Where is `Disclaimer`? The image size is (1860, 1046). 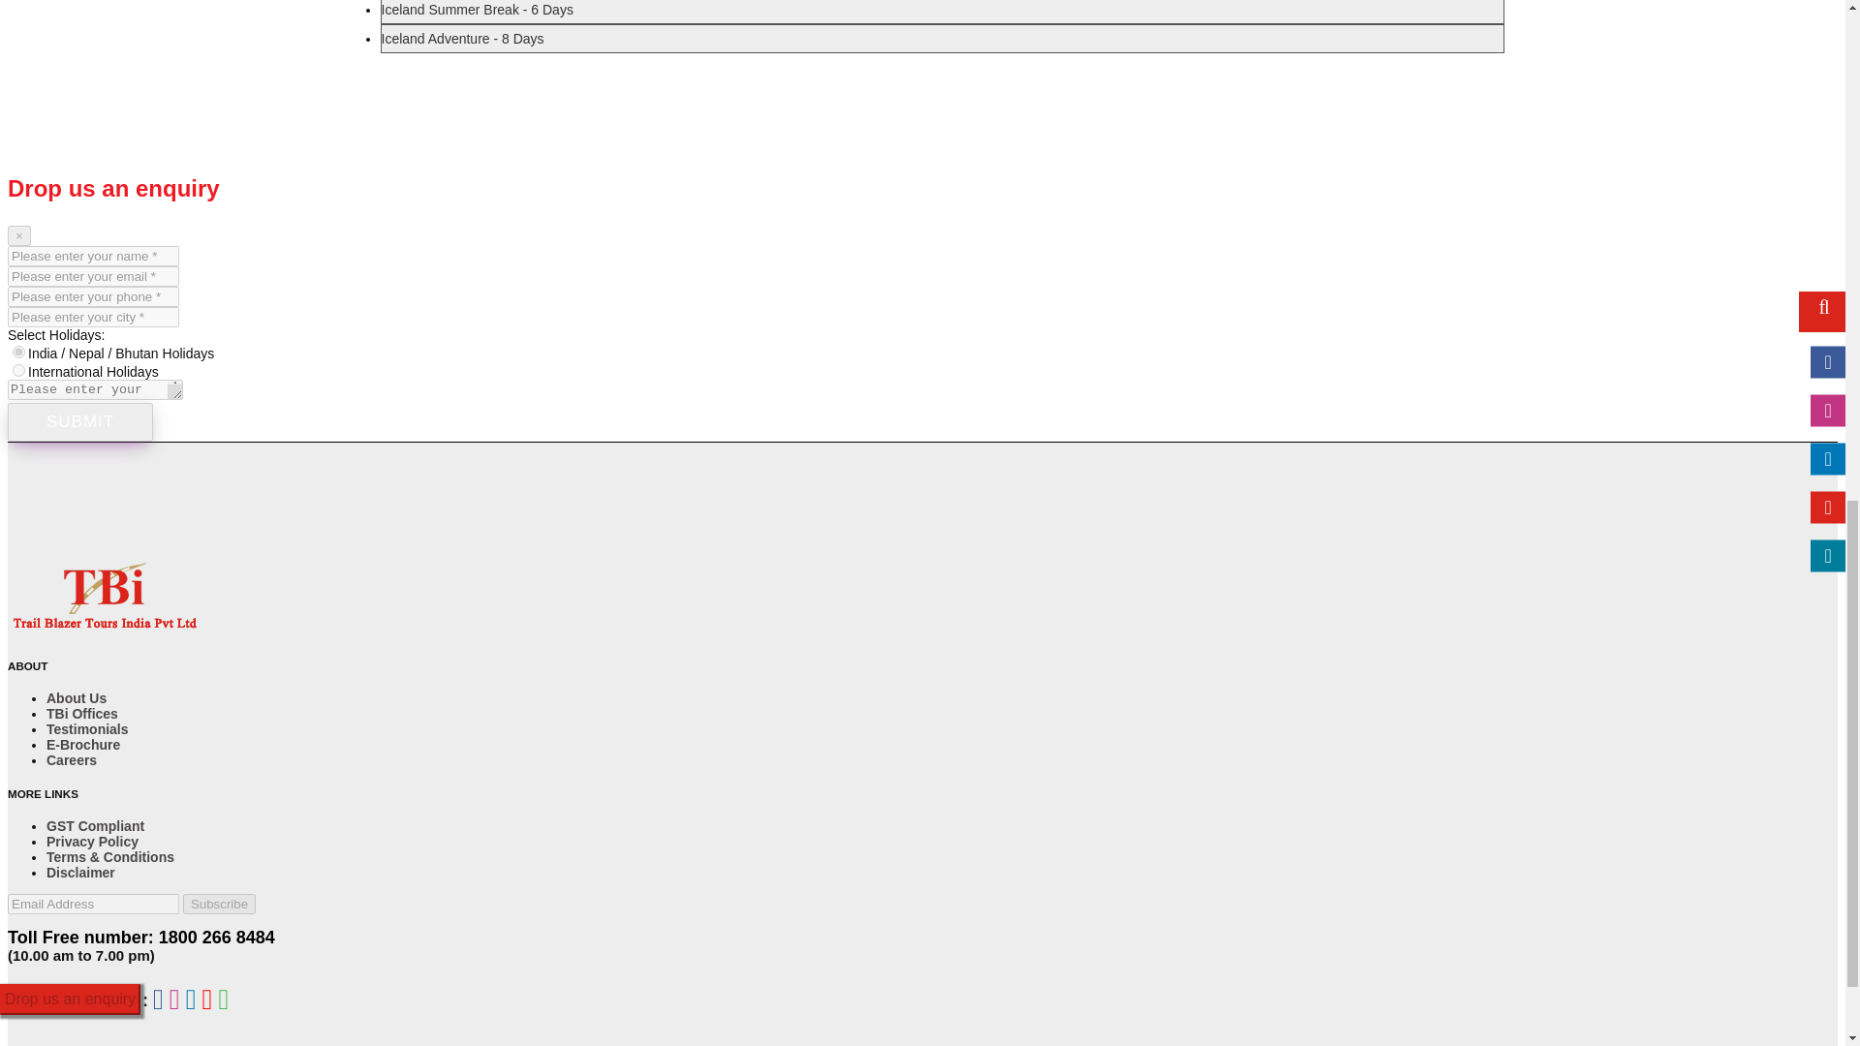
Disclaimer is located at coordinates (81, 873).